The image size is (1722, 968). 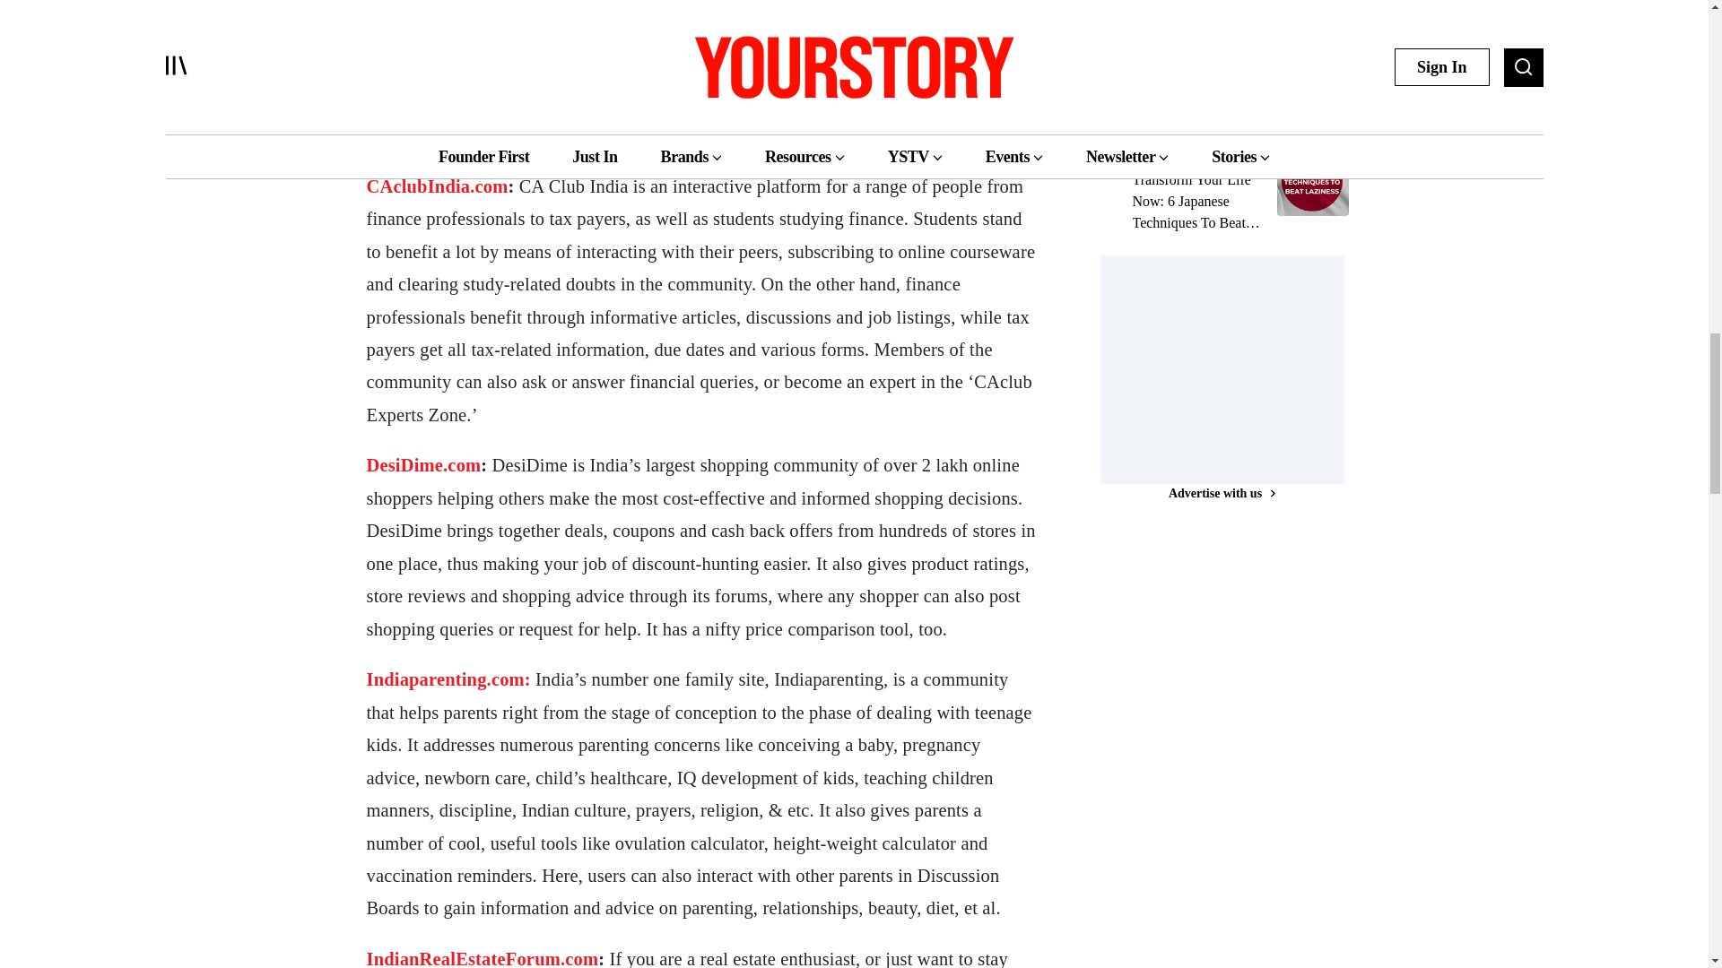 I want to click on IndianRealEstateForum.com, so click(x=481, y=959).